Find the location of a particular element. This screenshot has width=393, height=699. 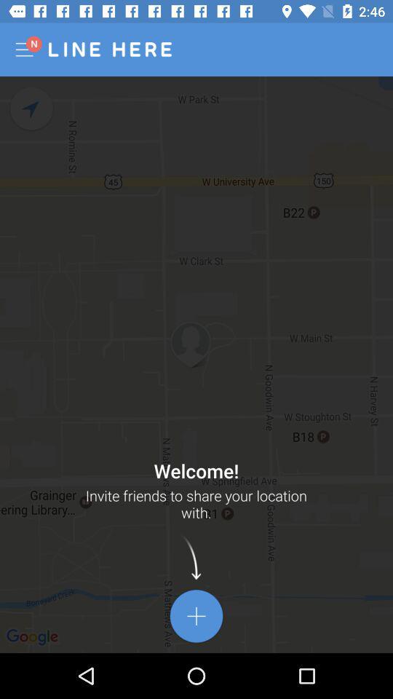

navigate is located at coordinates (32, 109).